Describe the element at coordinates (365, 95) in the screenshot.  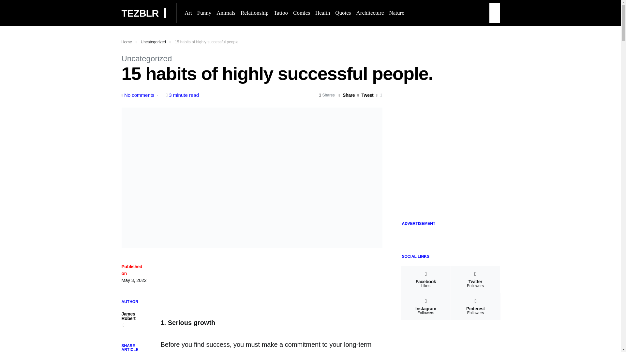
I see `Tweet` at that location.